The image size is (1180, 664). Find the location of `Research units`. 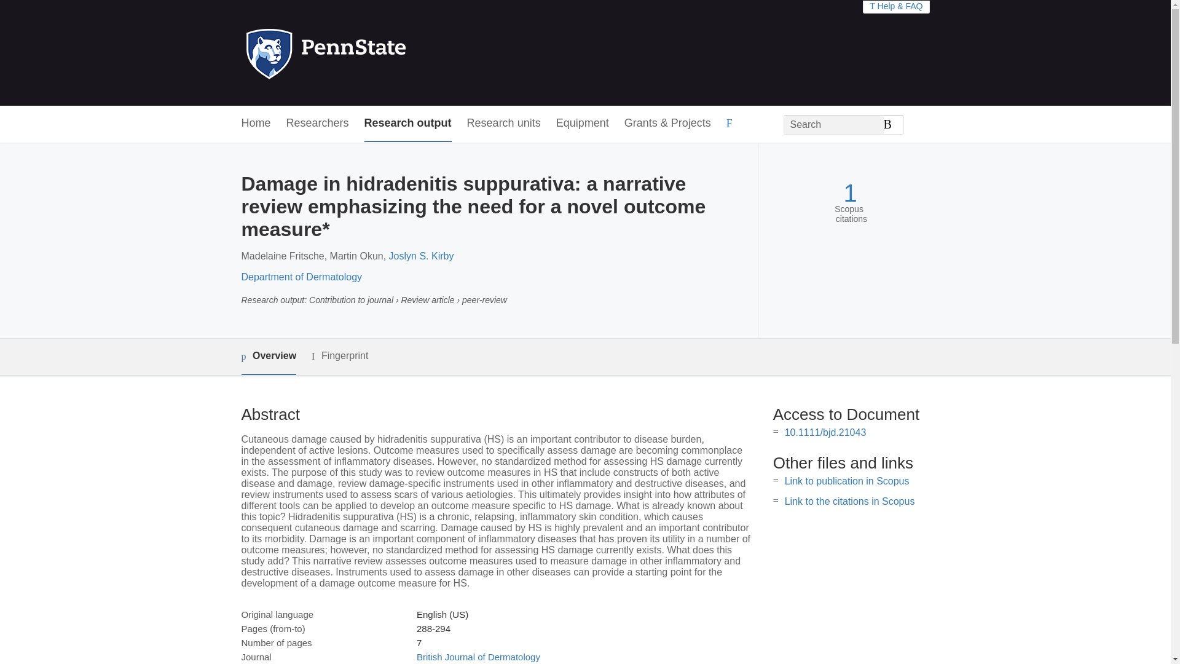

Research units is located at coordinates (504, 124).